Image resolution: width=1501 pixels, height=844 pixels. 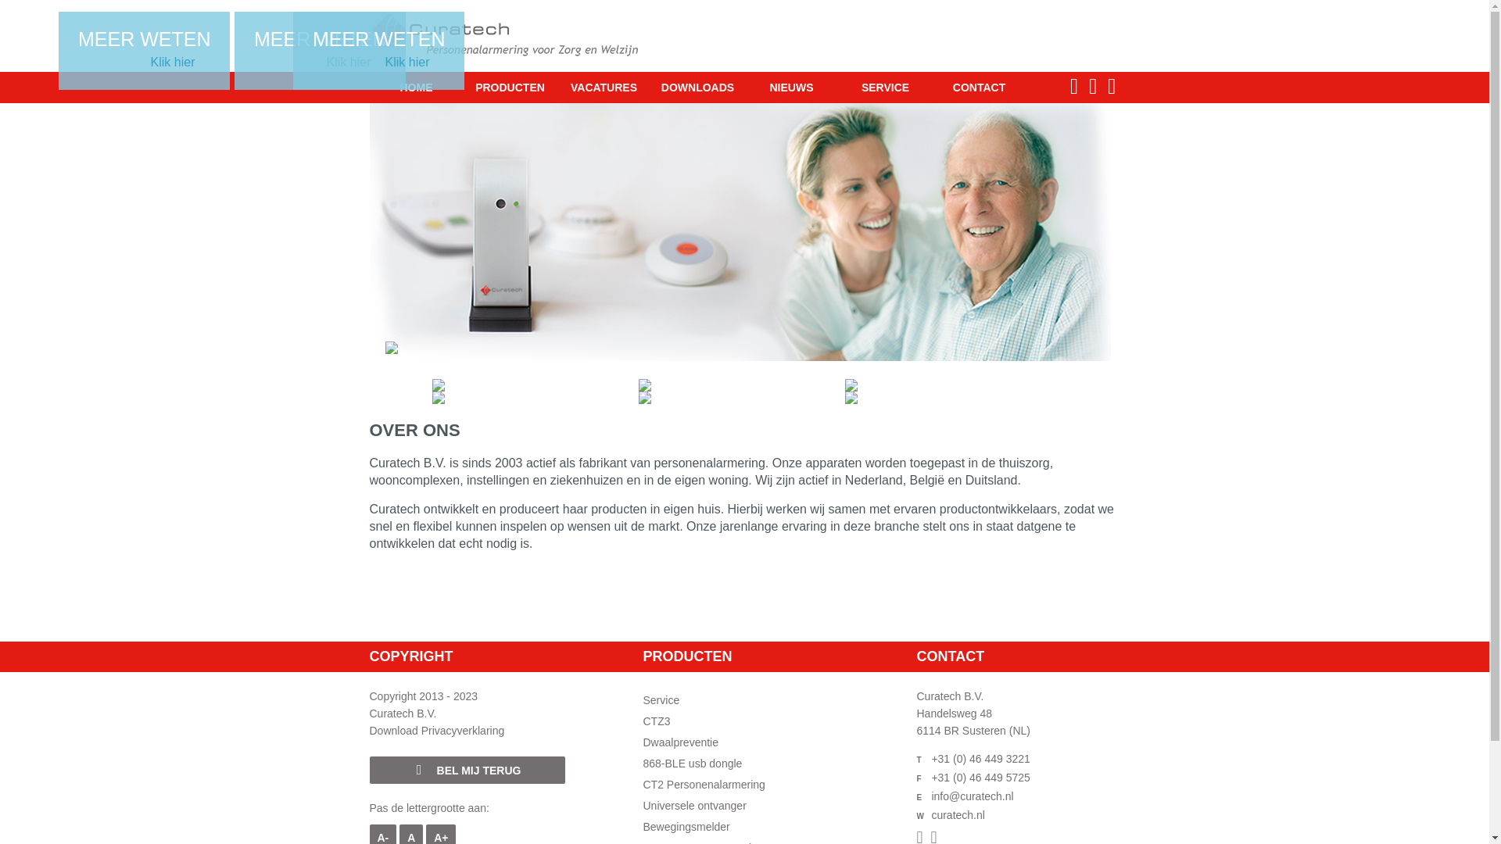 I want to click on VACATURES, so click(x=604, y=88).